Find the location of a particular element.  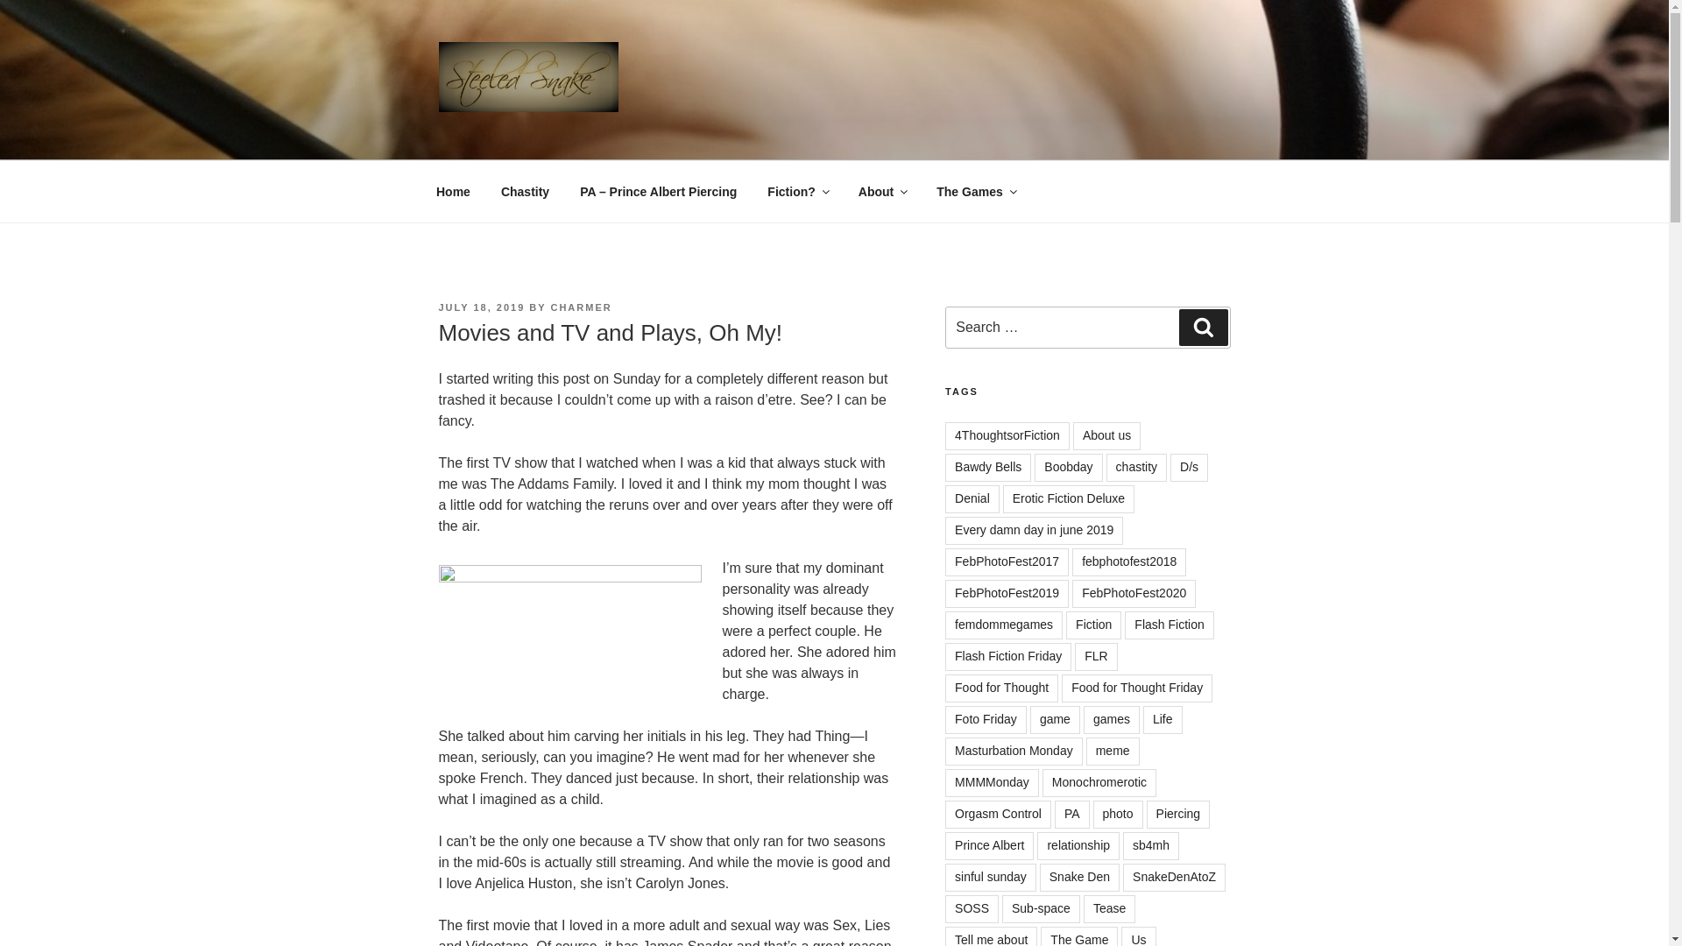

Fiction? is located at coordinates (797, 191).